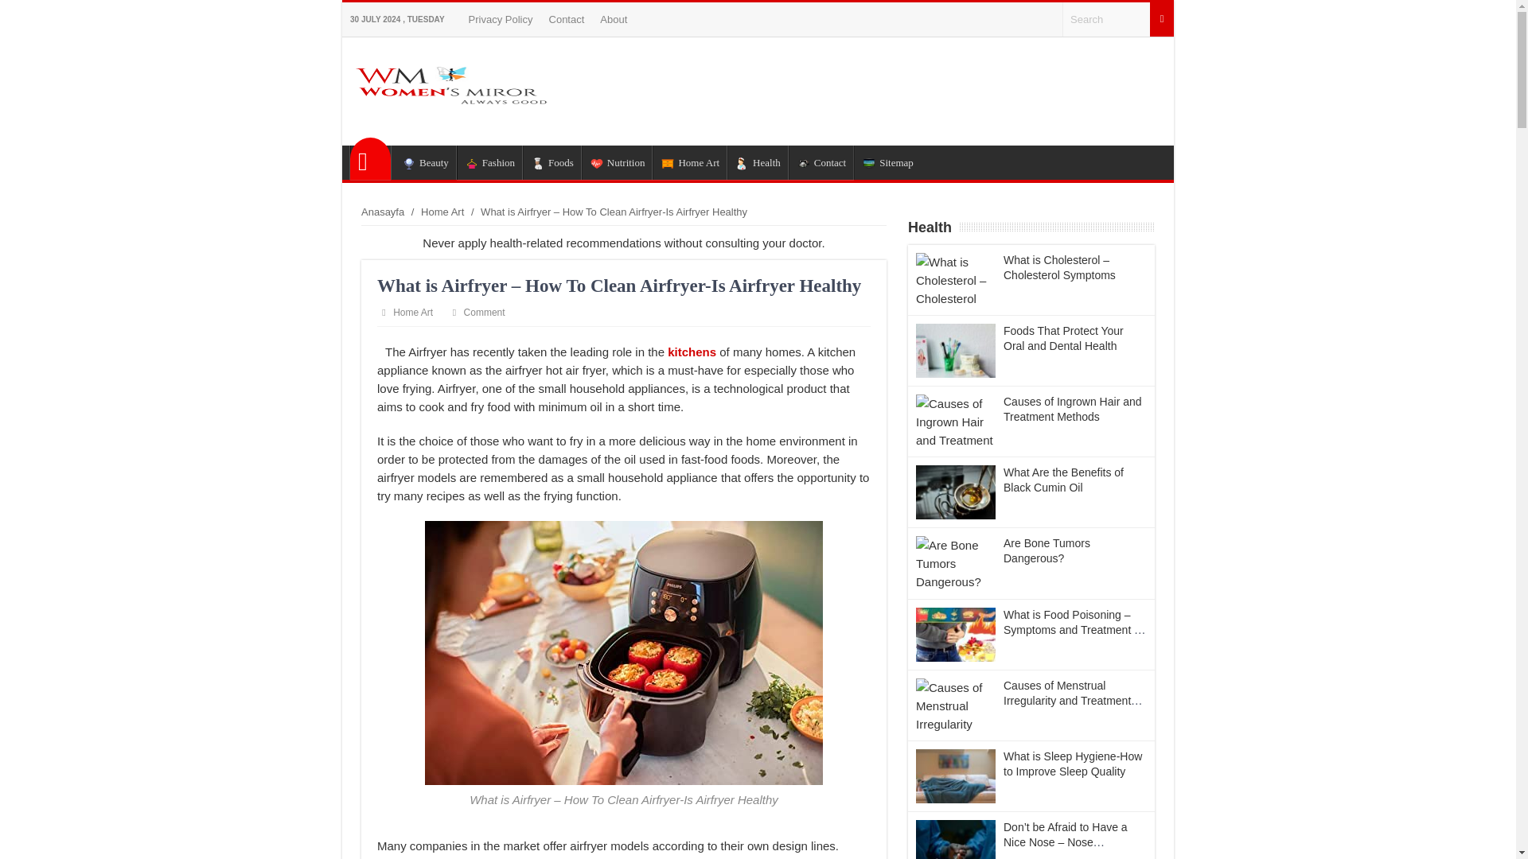 The height and width of the screenshot is (859, 1528). What do you see at coordinates (425, 162) in the screenshot?
I see `Beauty` at bounding box center [425, 162].